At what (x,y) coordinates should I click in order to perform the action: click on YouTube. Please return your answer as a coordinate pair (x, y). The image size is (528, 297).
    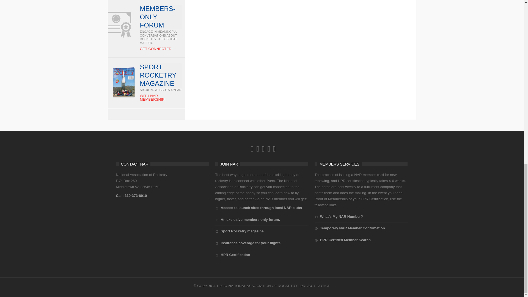
    Looking at the image, I should click on (274, 149).